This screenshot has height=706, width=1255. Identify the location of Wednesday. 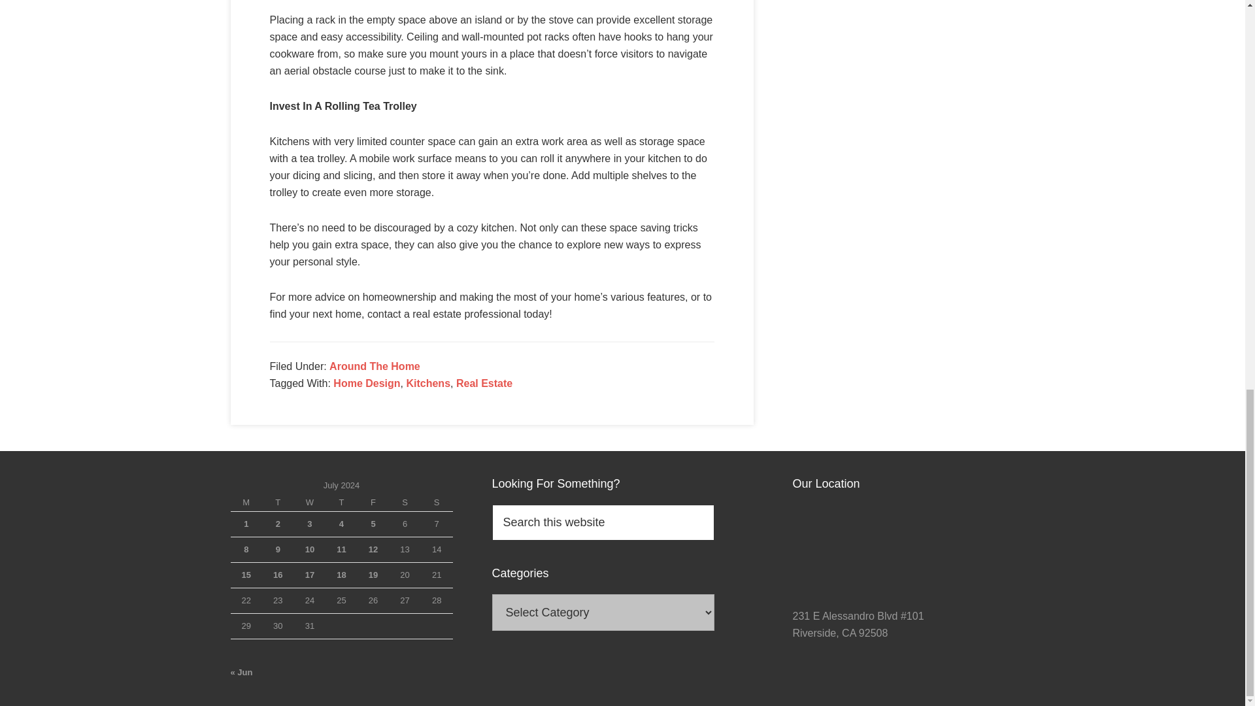
(310, 503).